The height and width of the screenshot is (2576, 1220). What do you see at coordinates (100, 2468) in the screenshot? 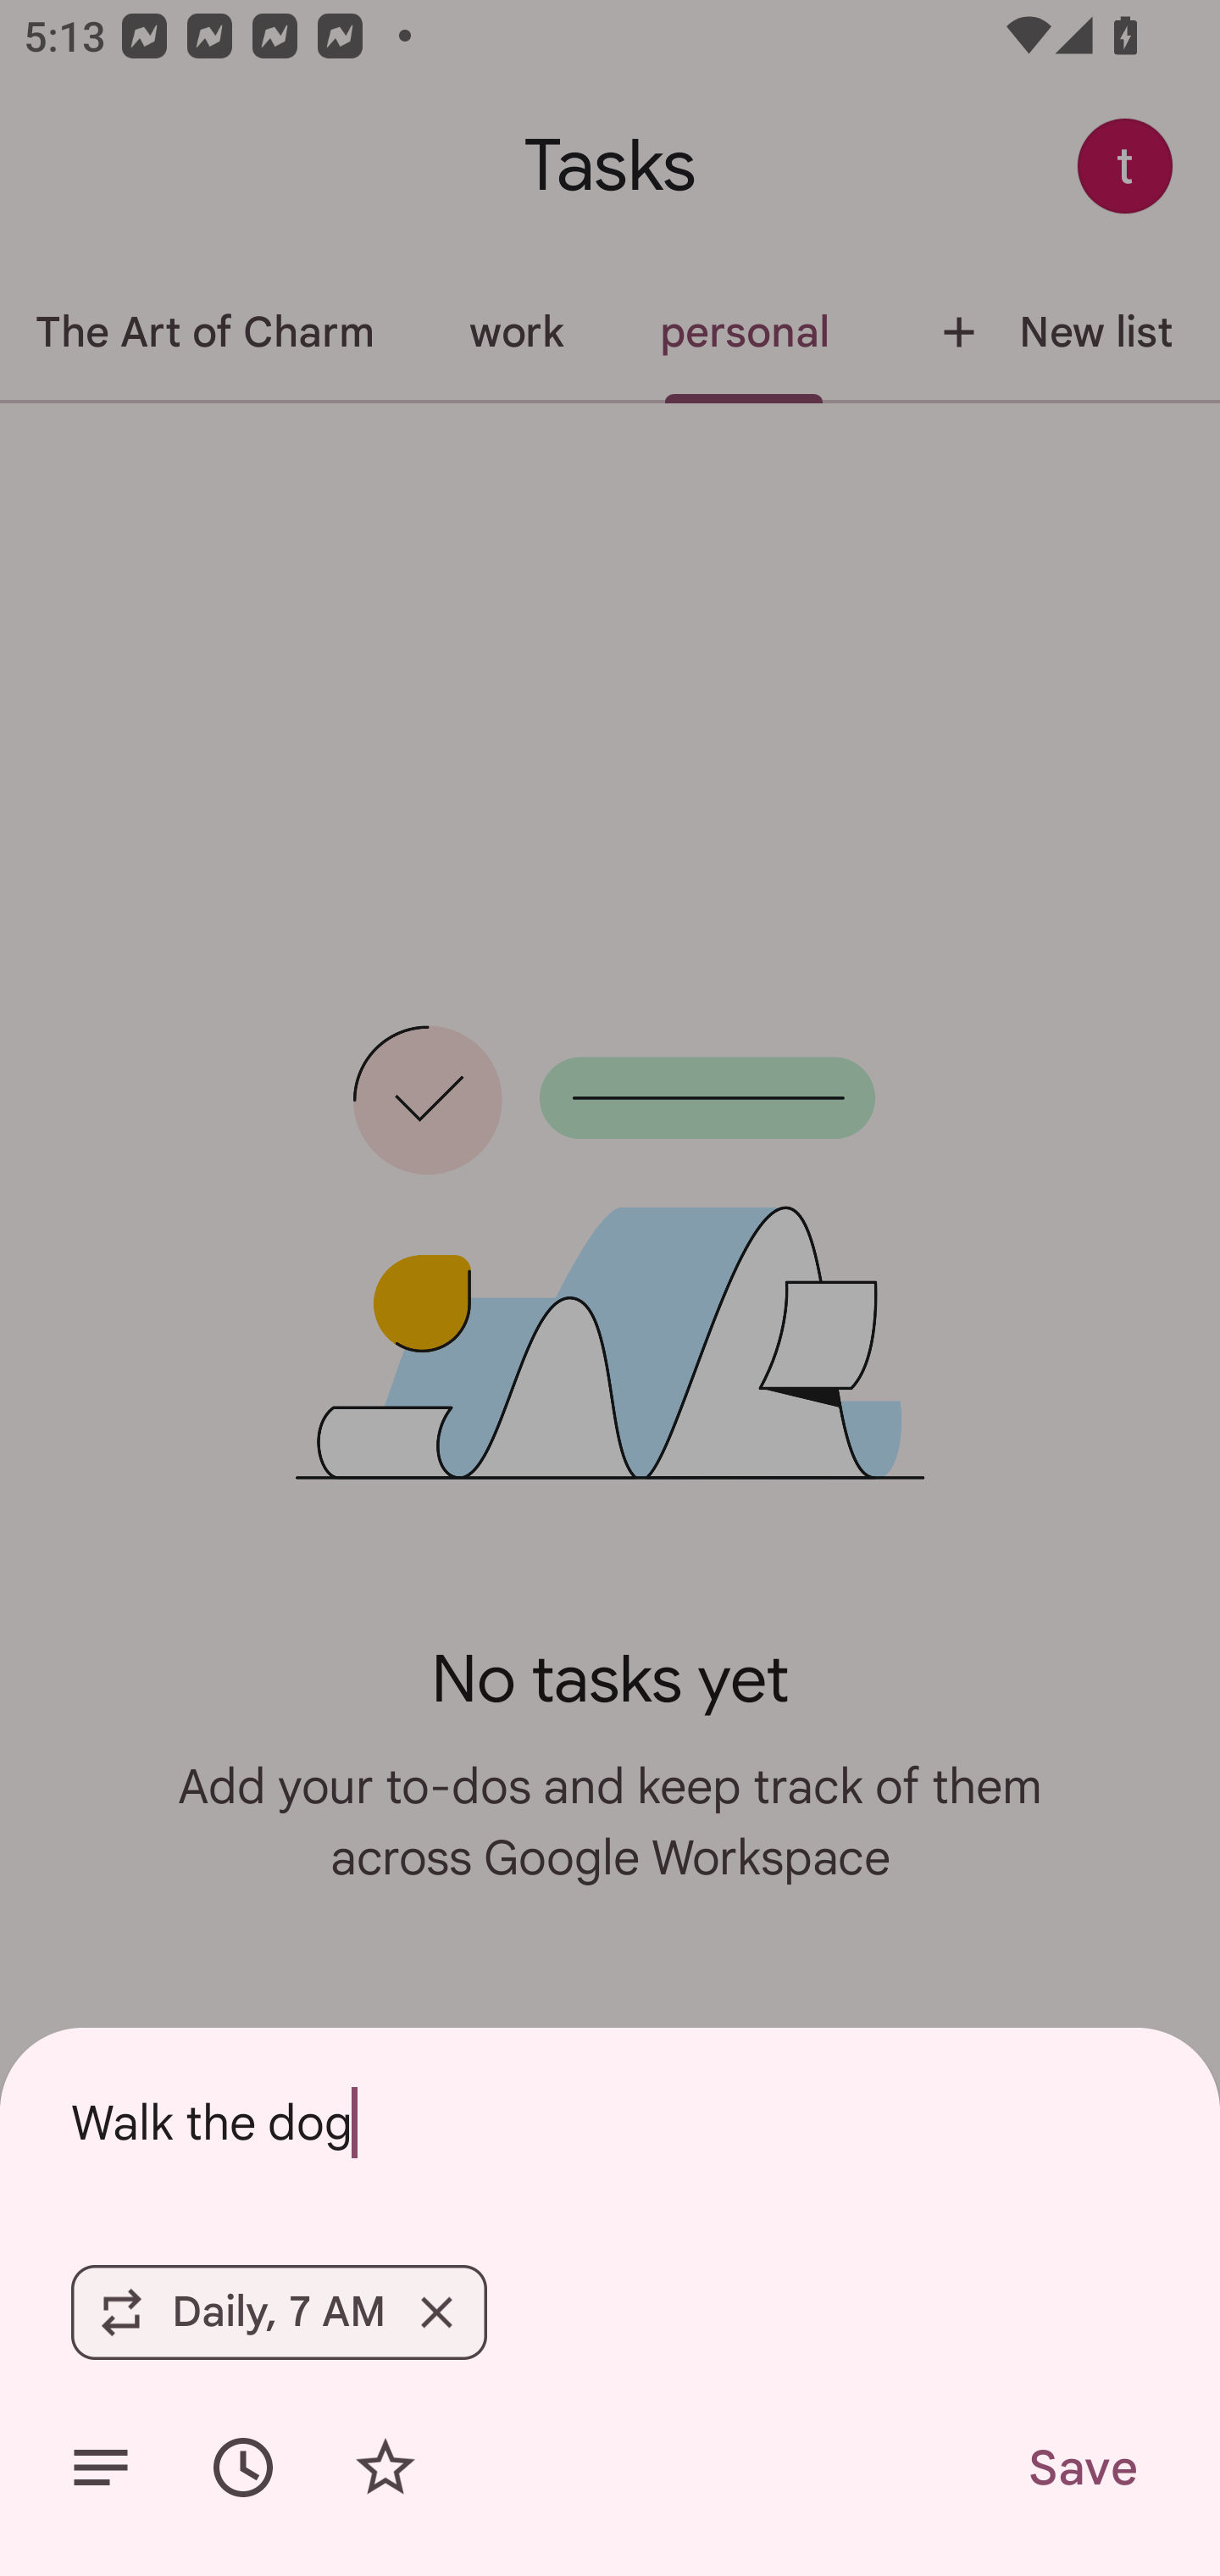
I see `Add details` at bounding box center [100, 2468].